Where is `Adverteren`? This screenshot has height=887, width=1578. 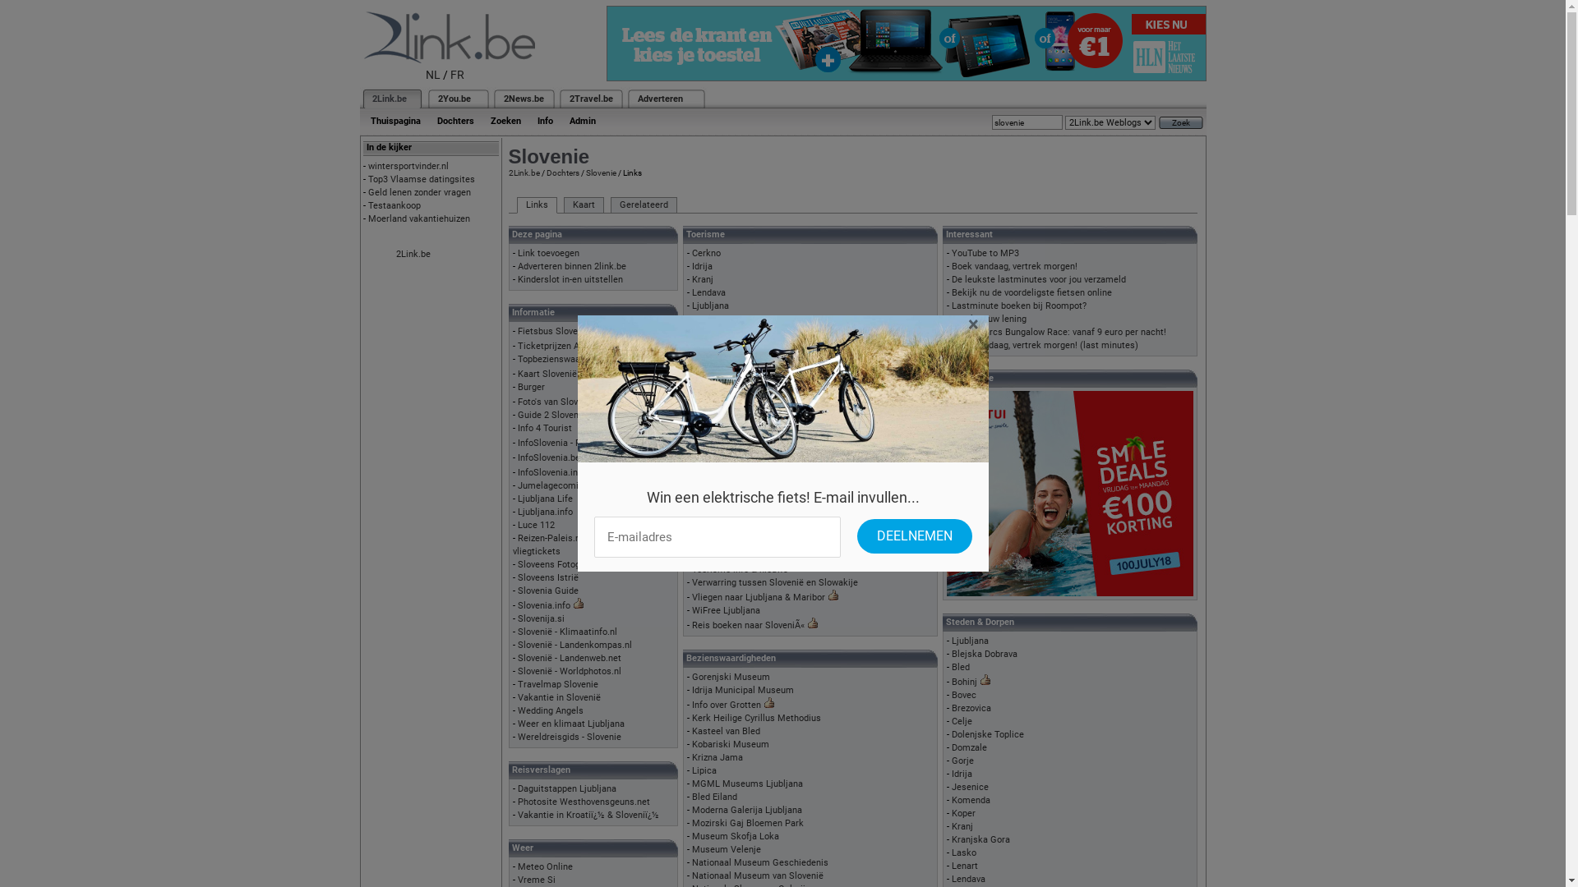 Adverteren is located at coordinates (661, 99).